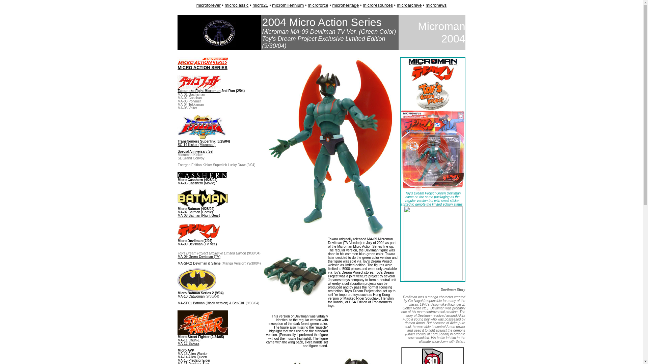 The height and width of the screenshot is (364, 648). I want to click on MA-10 Catwoman, so click(191, 296).